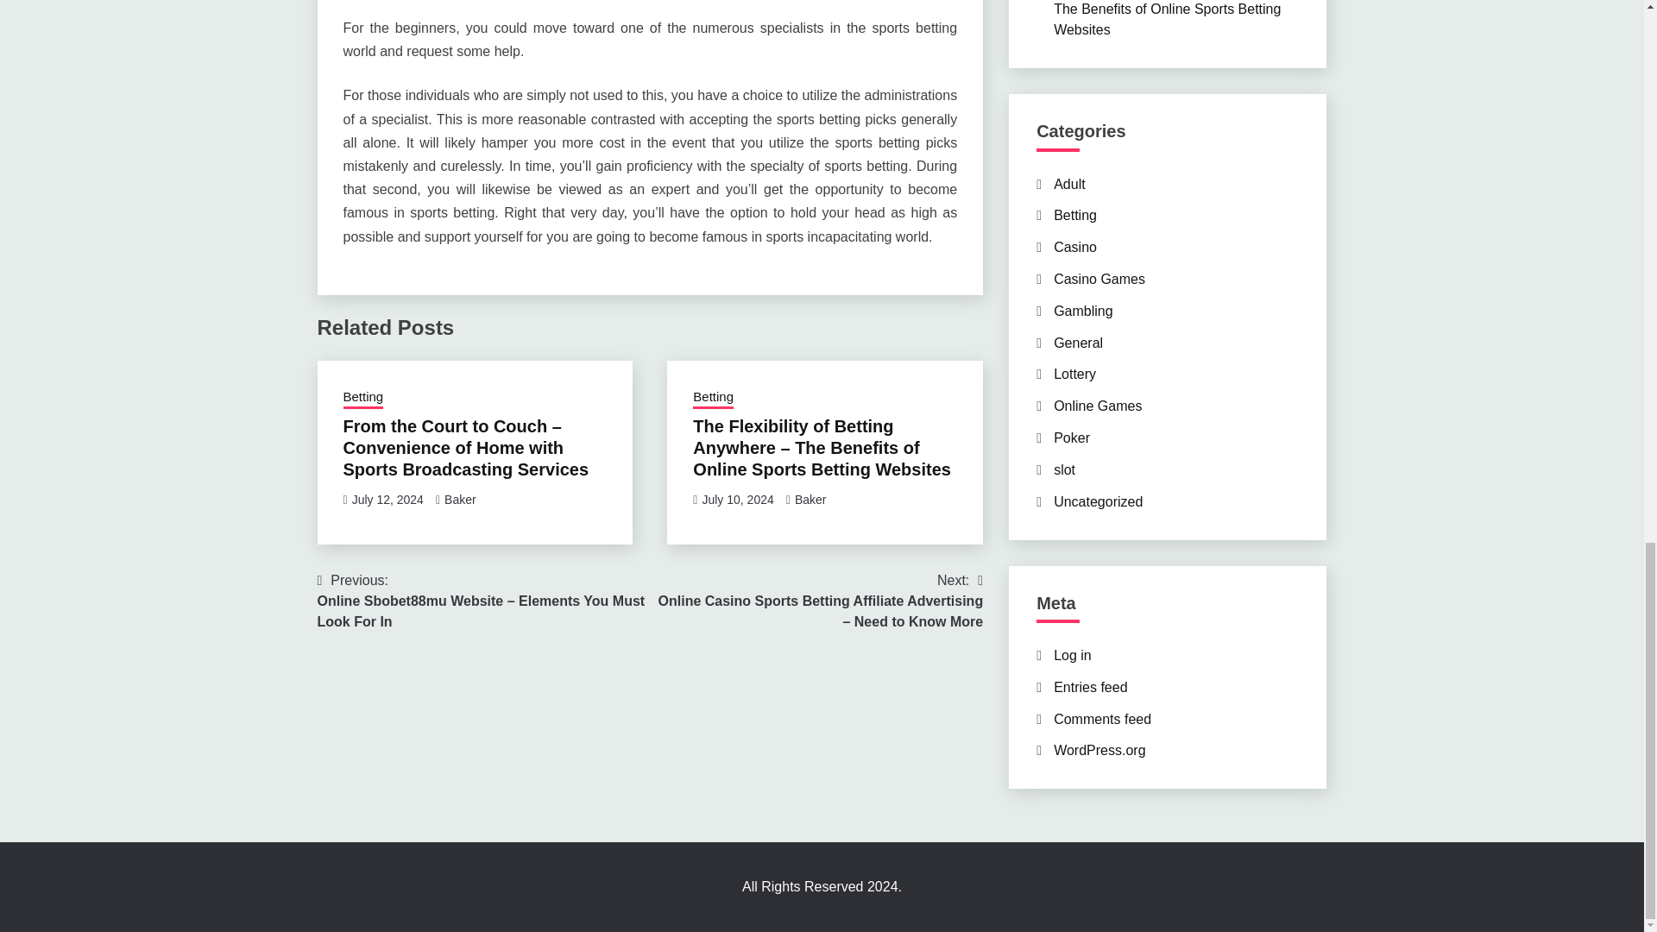  I want to click on July 10, 2024, so click(737, 500).